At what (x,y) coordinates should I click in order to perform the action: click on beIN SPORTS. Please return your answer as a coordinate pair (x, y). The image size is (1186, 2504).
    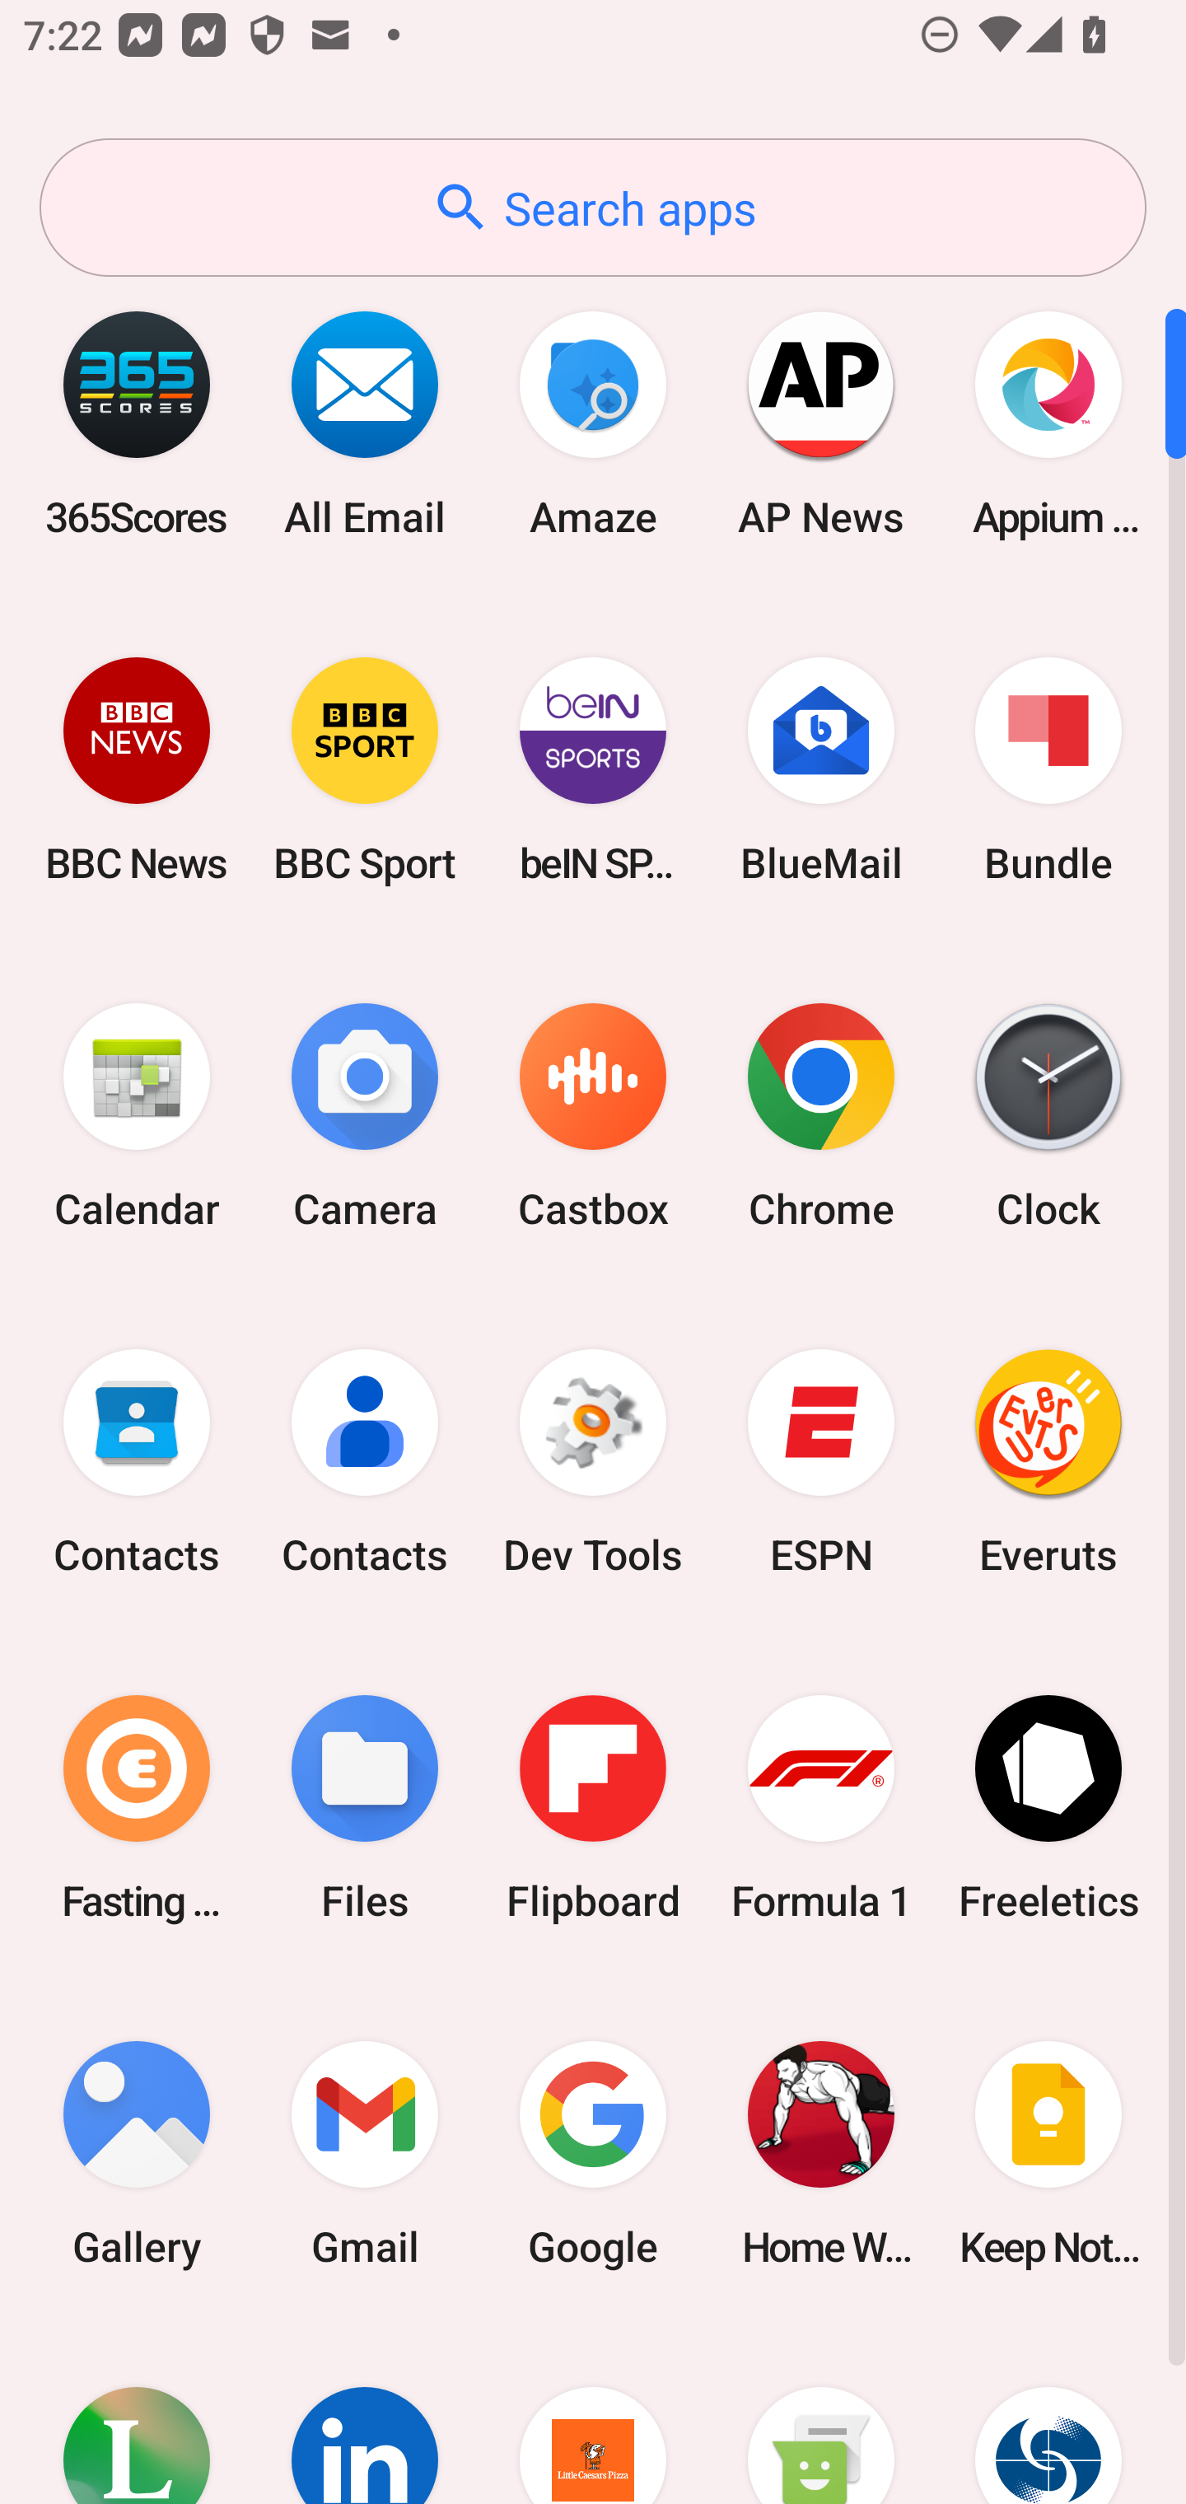
    Looking at the image, I should click on (593, 769).